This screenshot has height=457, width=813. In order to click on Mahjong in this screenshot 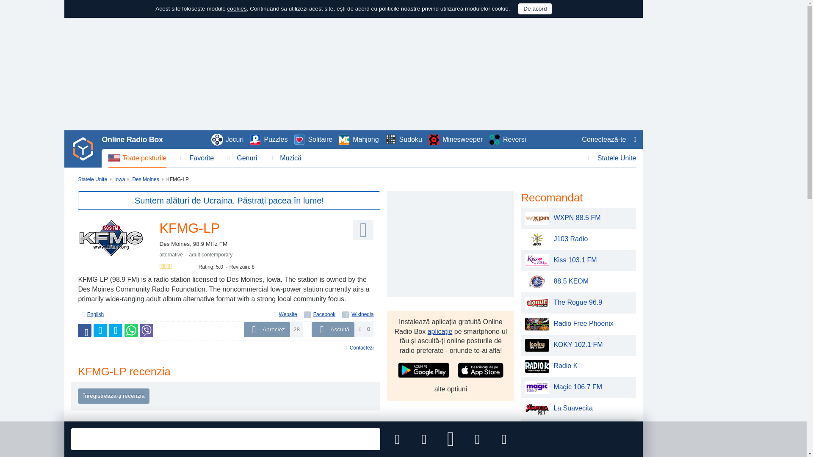, I will do `click(359, 140)`.